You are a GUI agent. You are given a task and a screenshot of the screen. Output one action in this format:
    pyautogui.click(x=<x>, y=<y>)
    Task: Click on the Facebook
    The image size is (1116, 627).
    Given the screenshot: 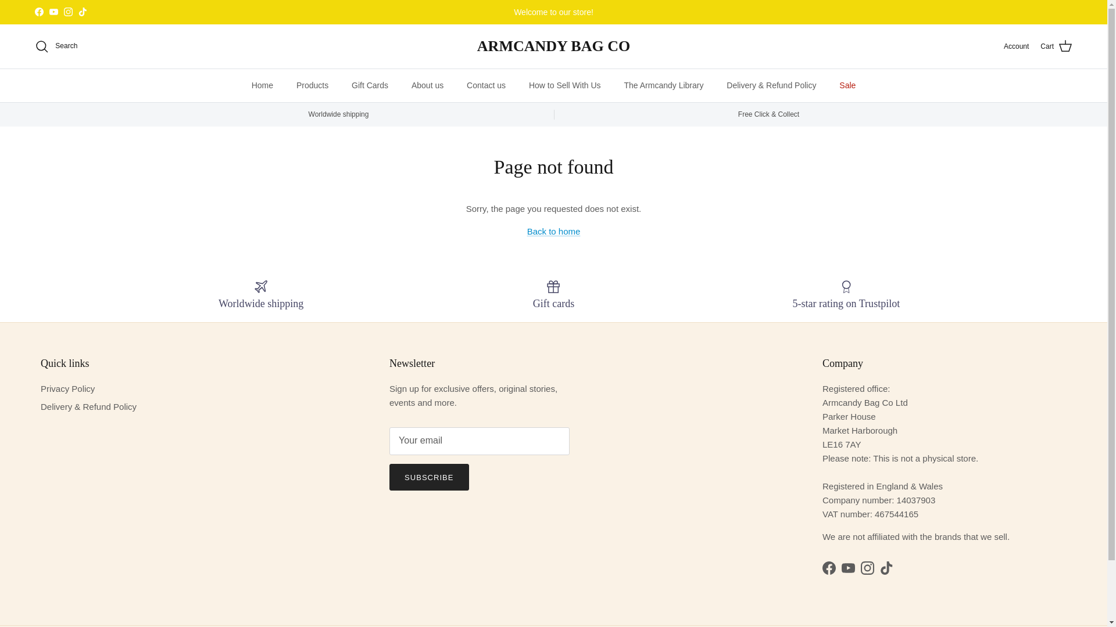 What is the action you would take?
    pyautogui.click(x=38, y=12)
    